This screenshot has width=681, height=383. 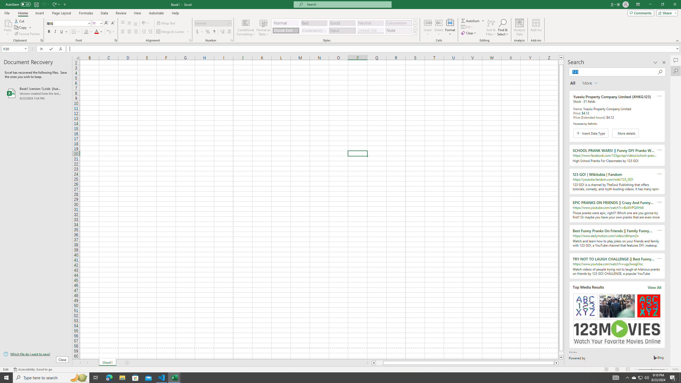 I want to click on Number Format, so click(x=211, y=23).